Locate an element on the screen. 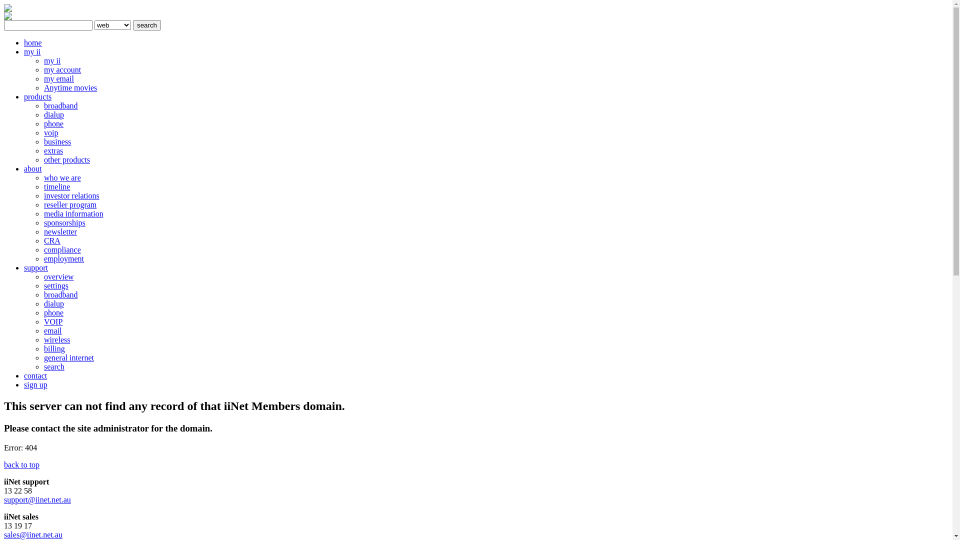 This screenshot has width=960, height=540. broadband is located at coordinates (61, 295).